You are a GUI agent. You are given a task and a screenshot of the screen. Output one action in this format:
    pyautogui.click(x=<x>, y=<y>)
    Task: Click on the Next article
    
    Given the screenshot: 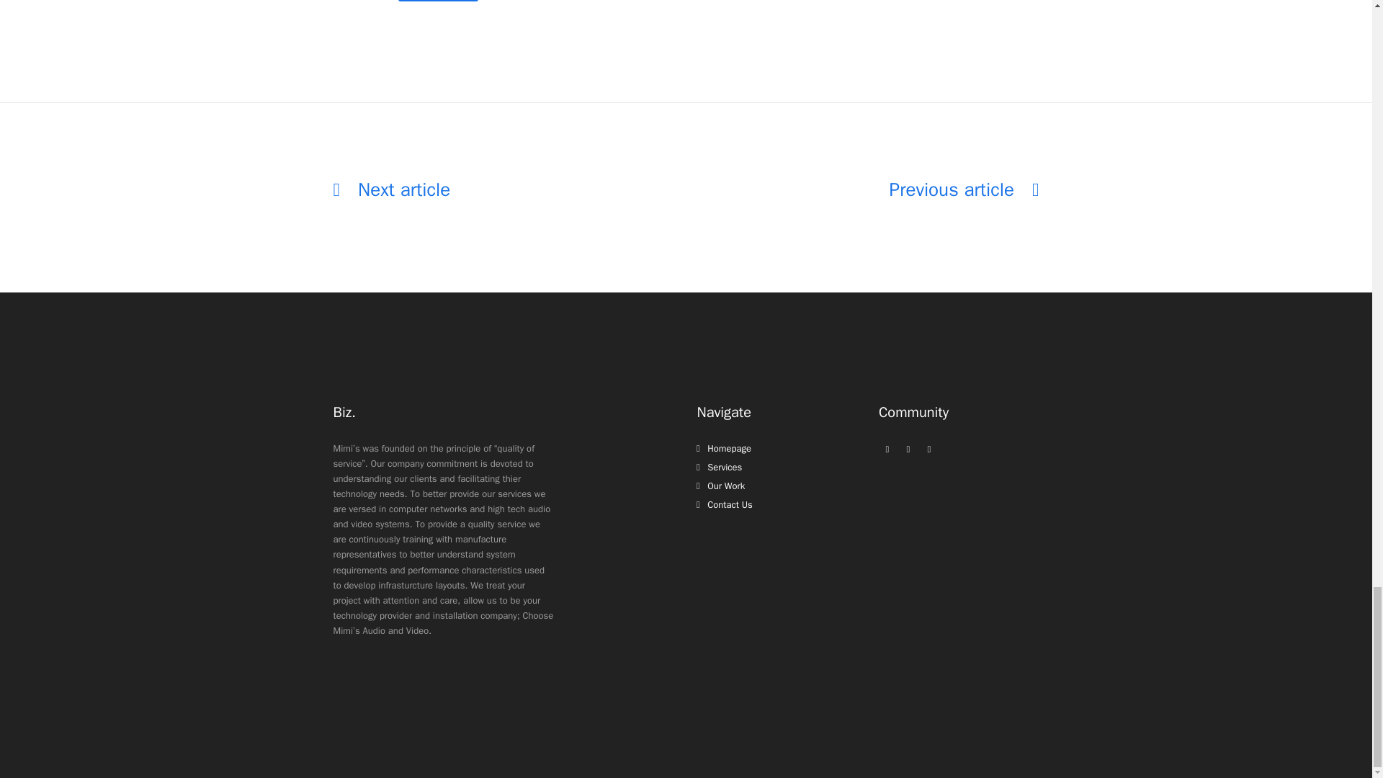 What is the action you would take?
    pyautogui.click(x=392, y=190)
    